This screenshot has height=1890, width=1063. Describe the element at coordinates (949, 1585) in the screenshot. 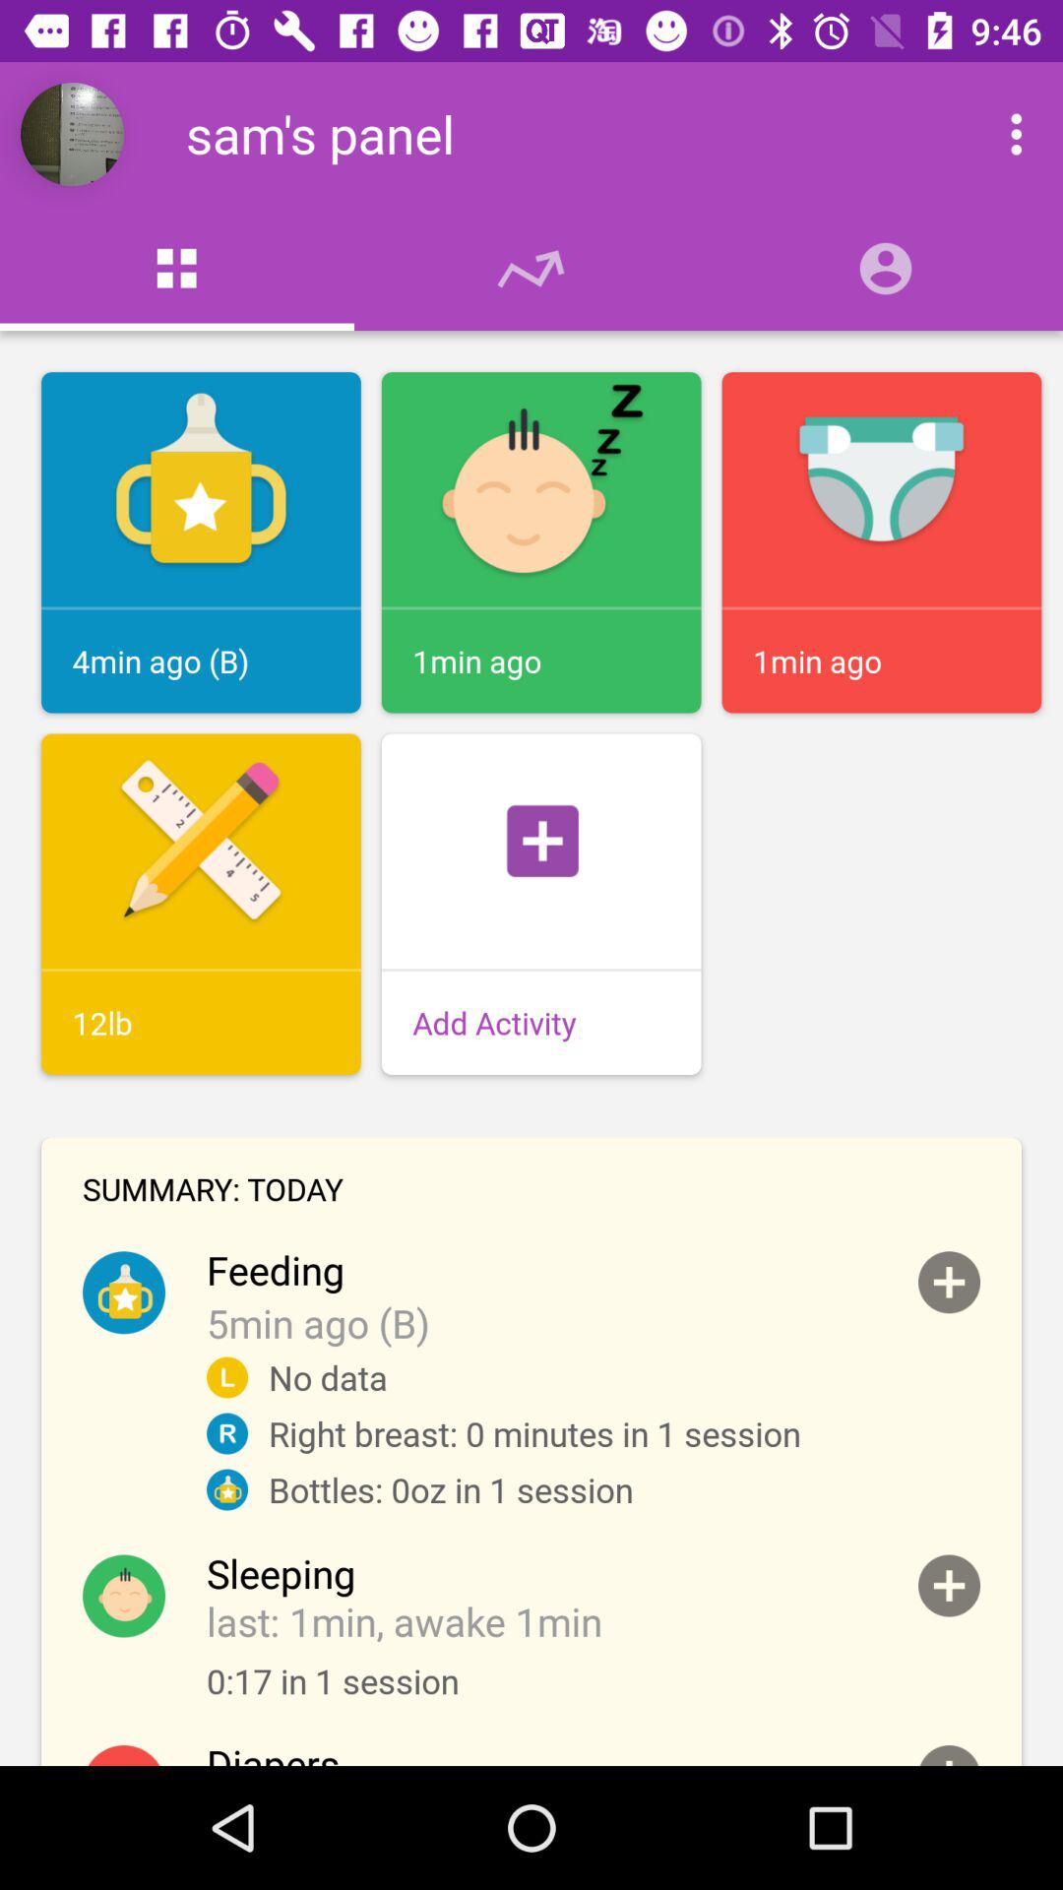

I see `add option` at that location.